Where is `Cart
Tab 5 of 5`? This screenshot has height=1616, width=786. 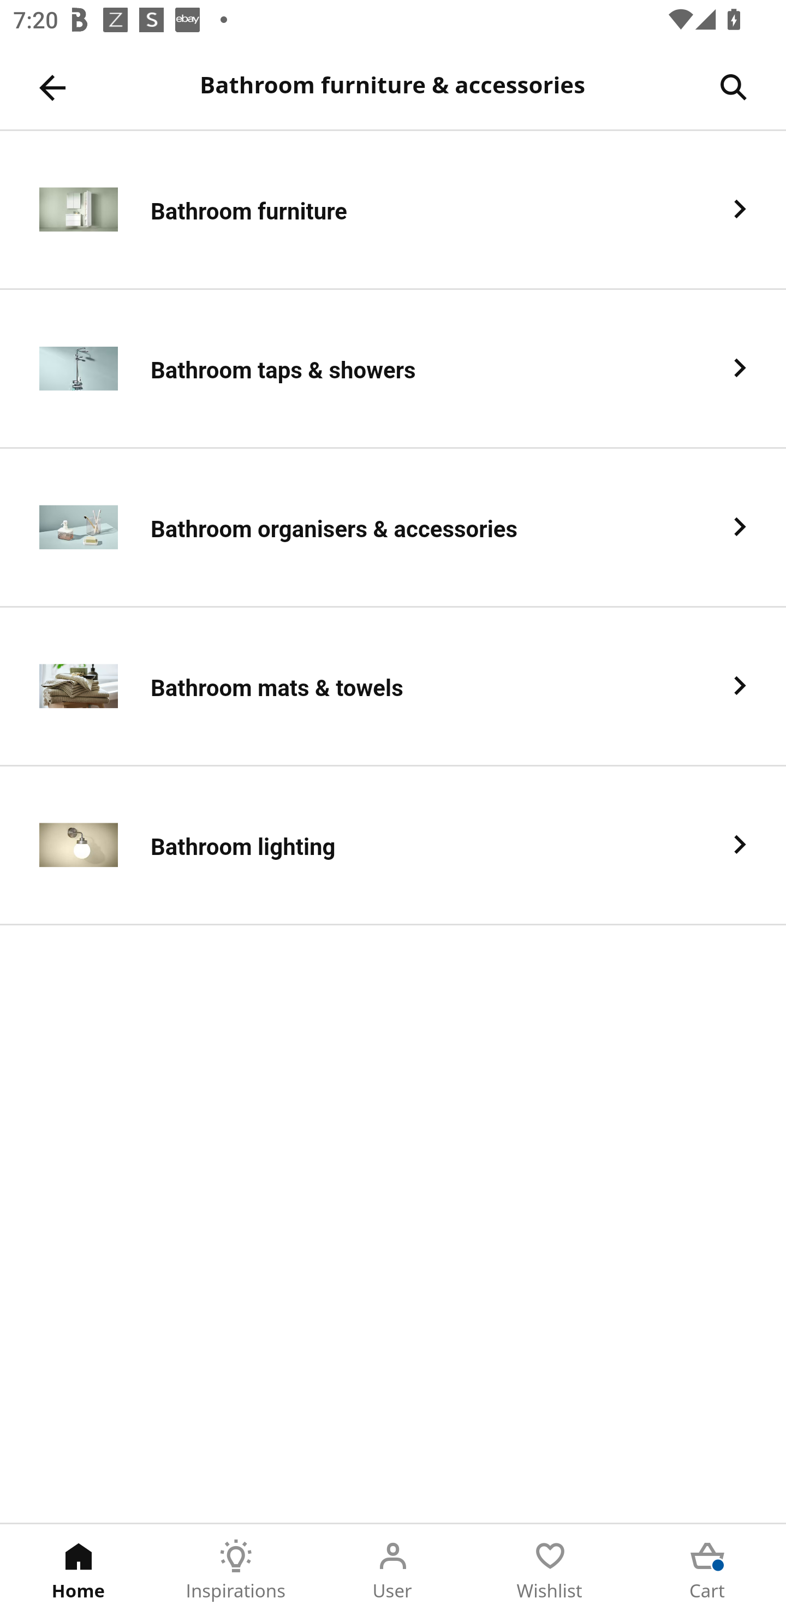
Cart
Tab 5 of 5 is located at coordinates (707, 1570).